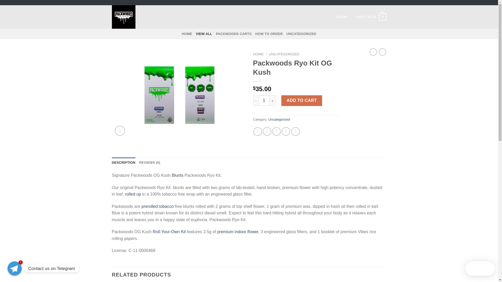 Image resolution: width=502 pixels, height=282 pixels. Describe the element at coordinates (179, 94) in the screenshot. I see `3` at that location.